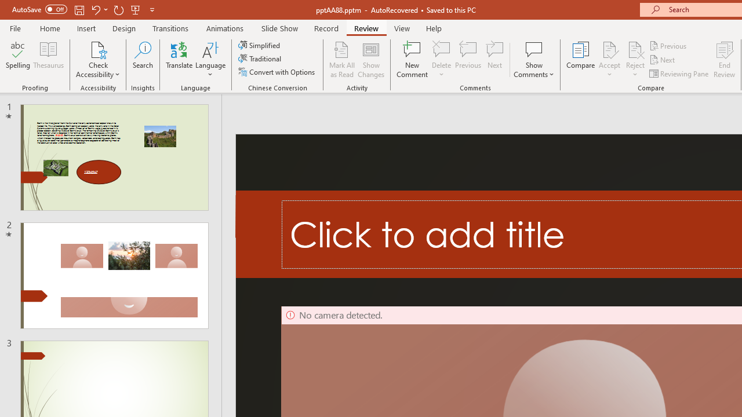  Describe the element at coordinates (342, 59) in the screenshot. I see `Mark All as Read` at that location.